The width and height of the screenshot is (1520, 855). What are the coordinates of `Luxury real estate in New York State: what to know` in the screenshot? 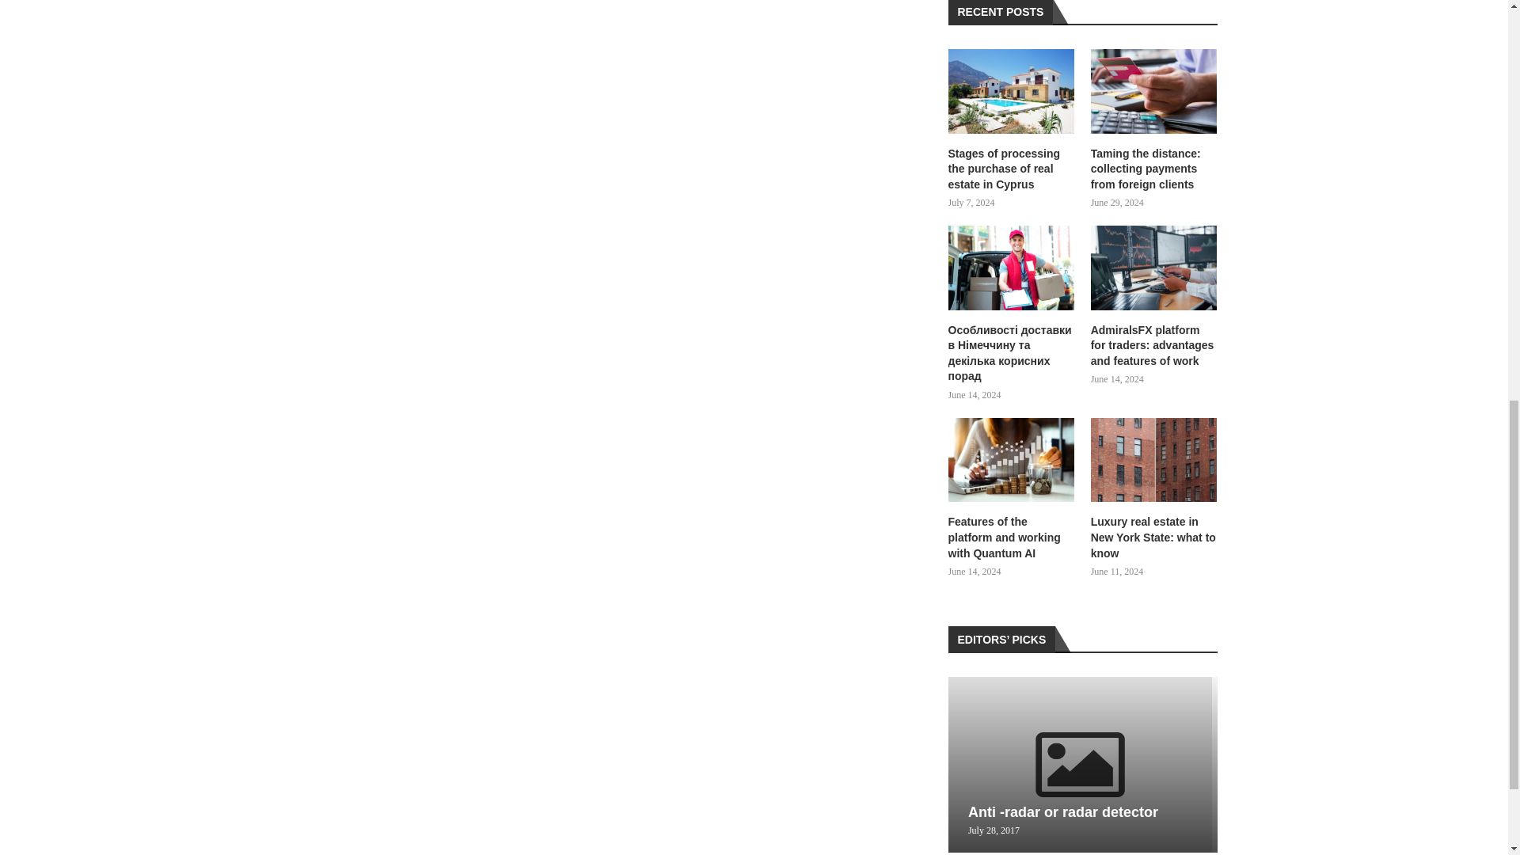 It's located at (1154, 538).